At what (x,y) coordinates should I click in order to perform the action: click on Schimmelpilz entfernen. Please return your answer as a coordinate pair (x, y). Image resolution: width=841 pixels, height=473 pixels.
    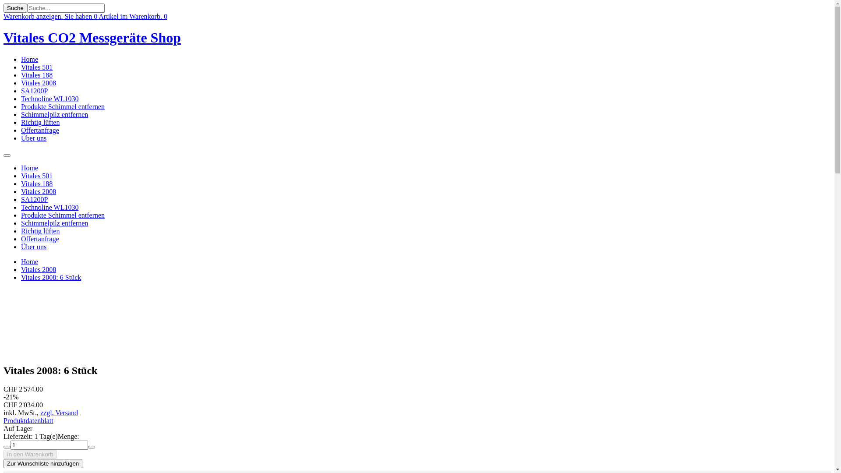
    Looking at the image, I should click on (54, 115).